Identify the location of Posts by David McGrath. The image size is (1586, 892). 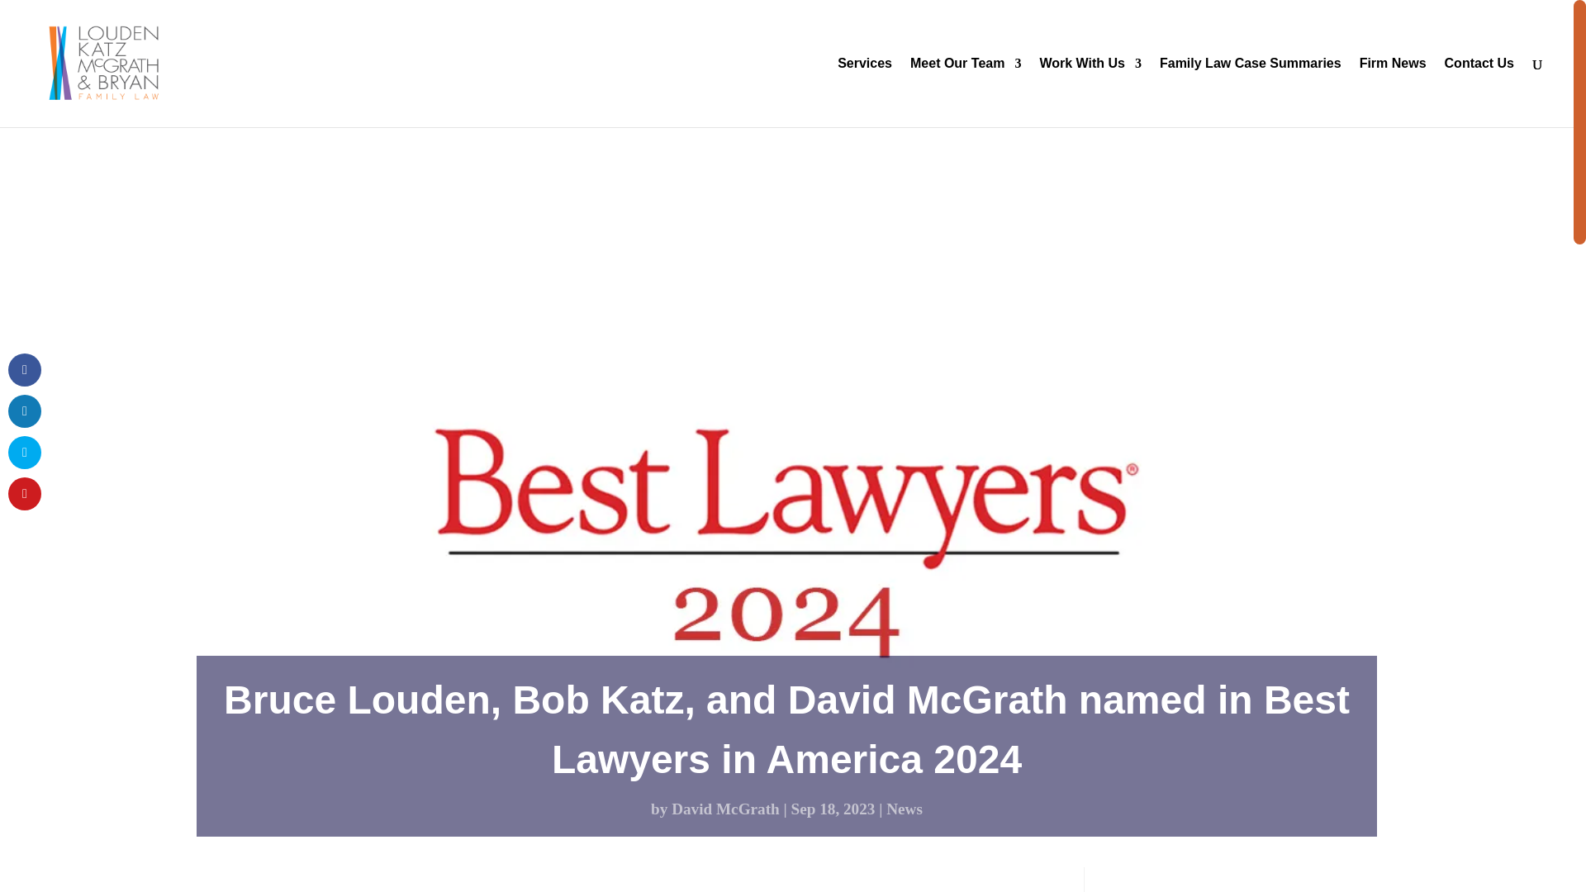
(725, 809).